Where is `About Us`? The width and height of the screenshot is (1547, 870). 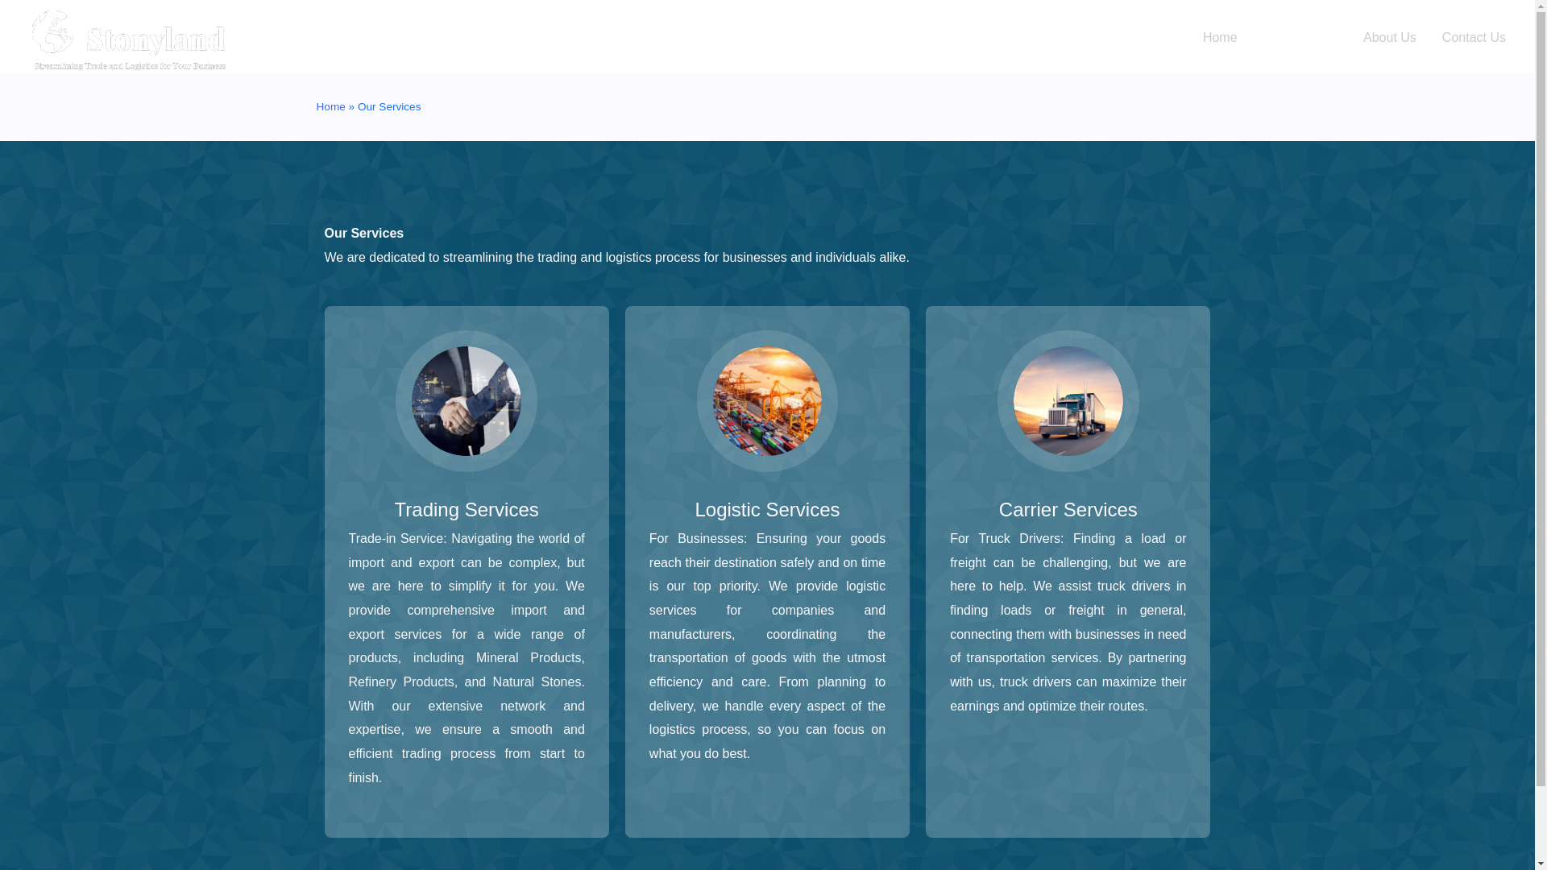 About Us is located at coordinates (1390, 37).